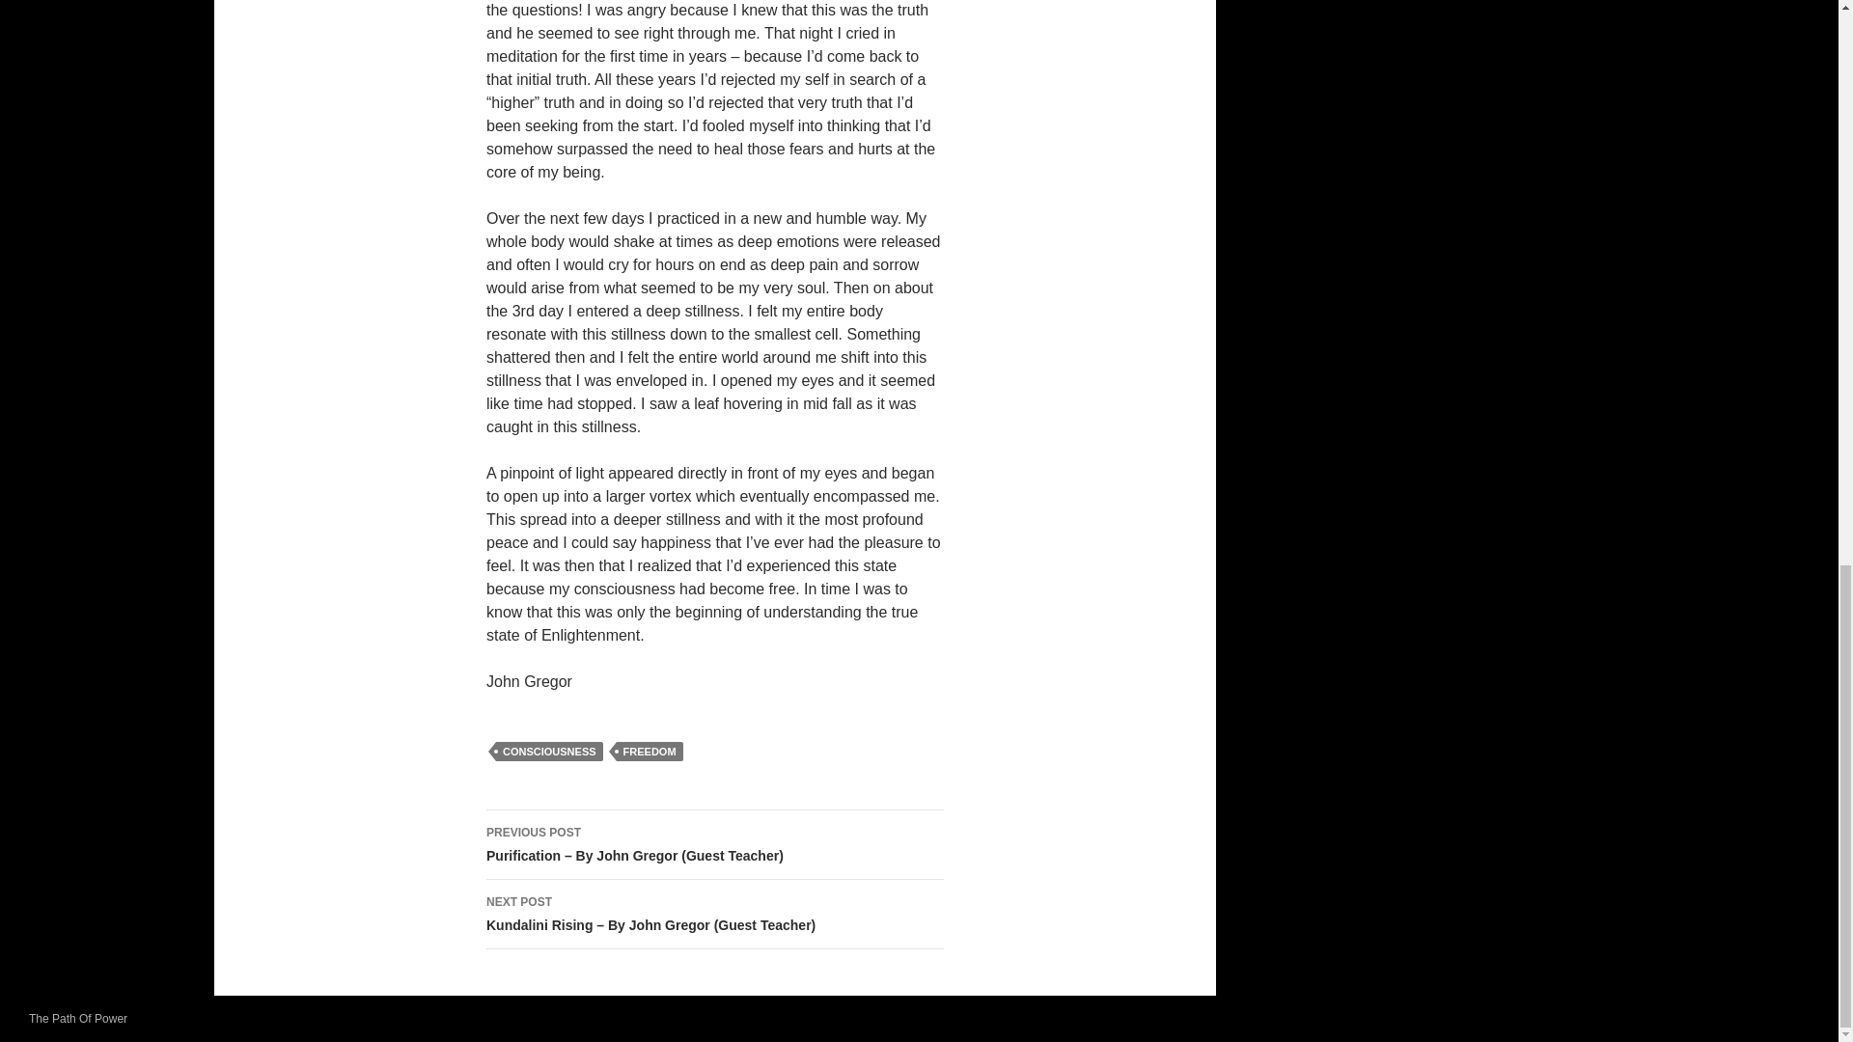  What do you see at coordinates (650, 751) in the screenshot?
I see `FREEDOM` at bounding box center [650, 751].